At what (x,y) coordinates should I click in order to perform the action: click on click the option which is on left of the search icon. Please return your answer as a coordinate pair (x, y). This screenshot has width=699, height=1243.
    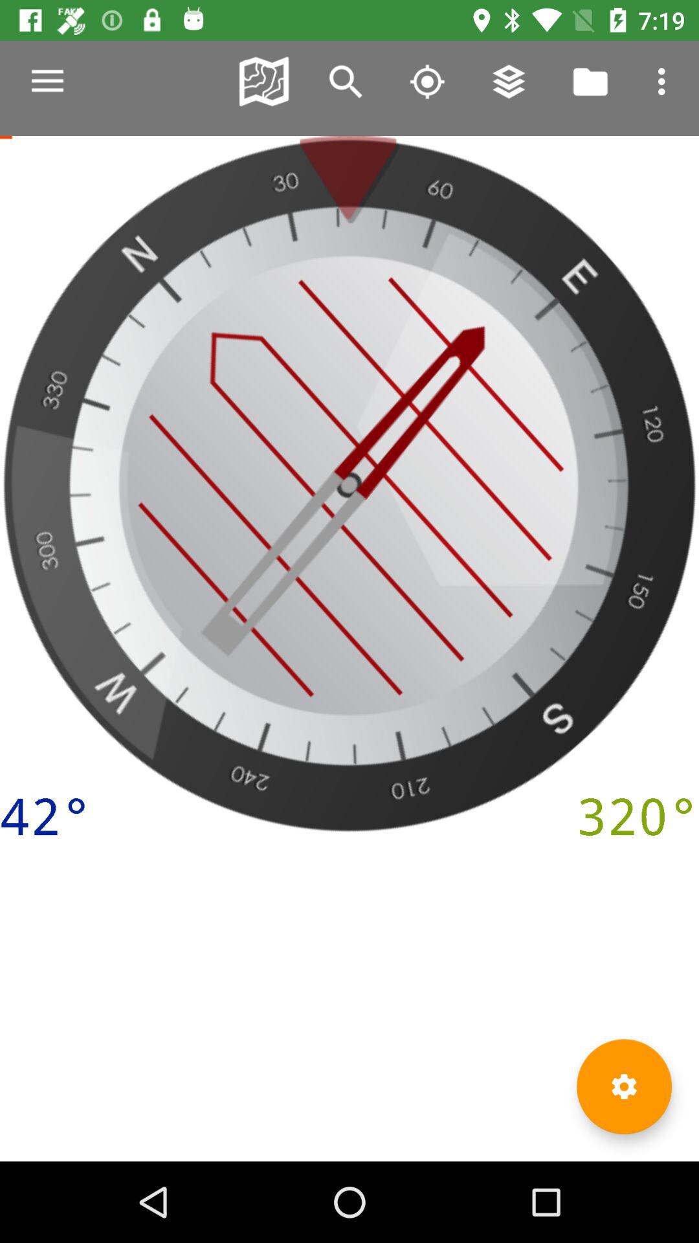
    Looking at the image, I should click on (263, 82).